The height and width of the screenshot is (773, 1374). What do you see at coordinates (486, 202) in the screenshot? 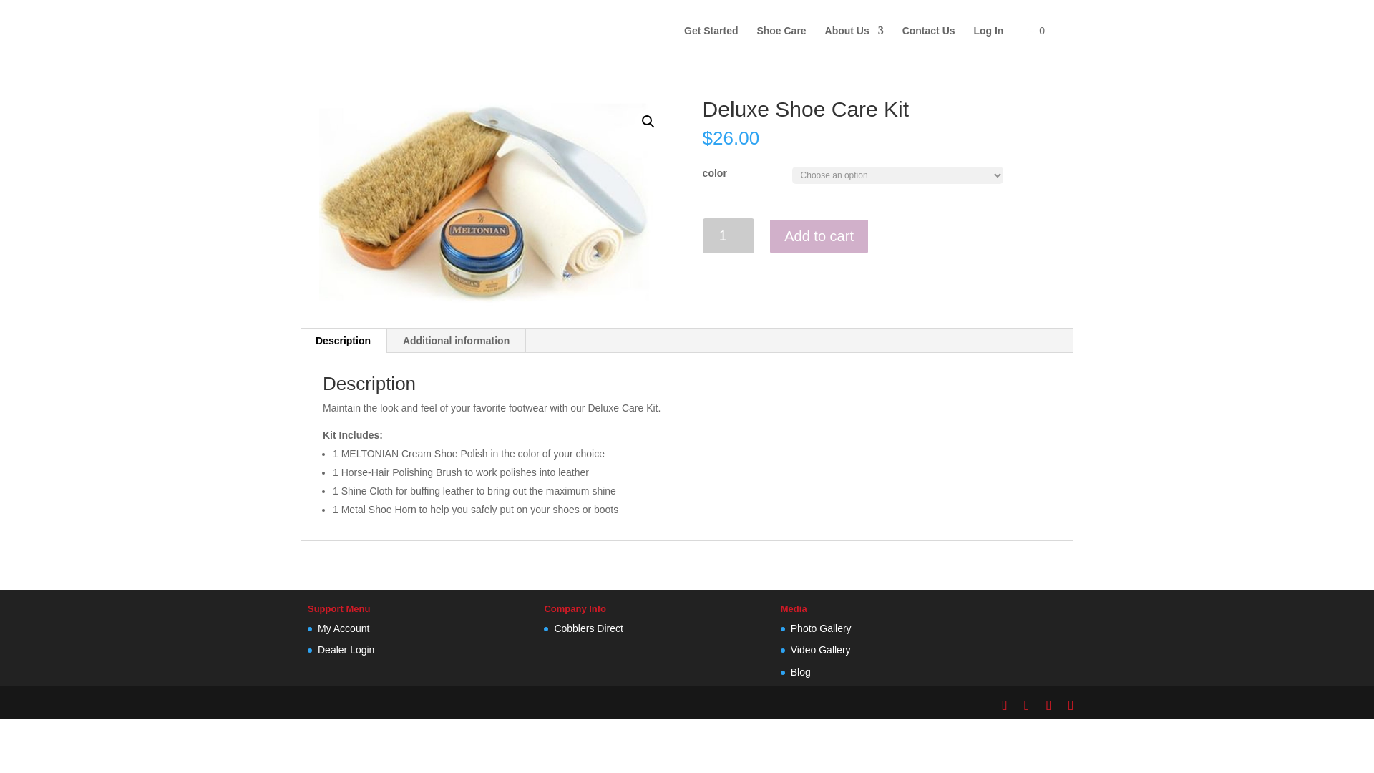
I see `Deluxe Shoe Care Kit 1` at bounding box center [486, 202].